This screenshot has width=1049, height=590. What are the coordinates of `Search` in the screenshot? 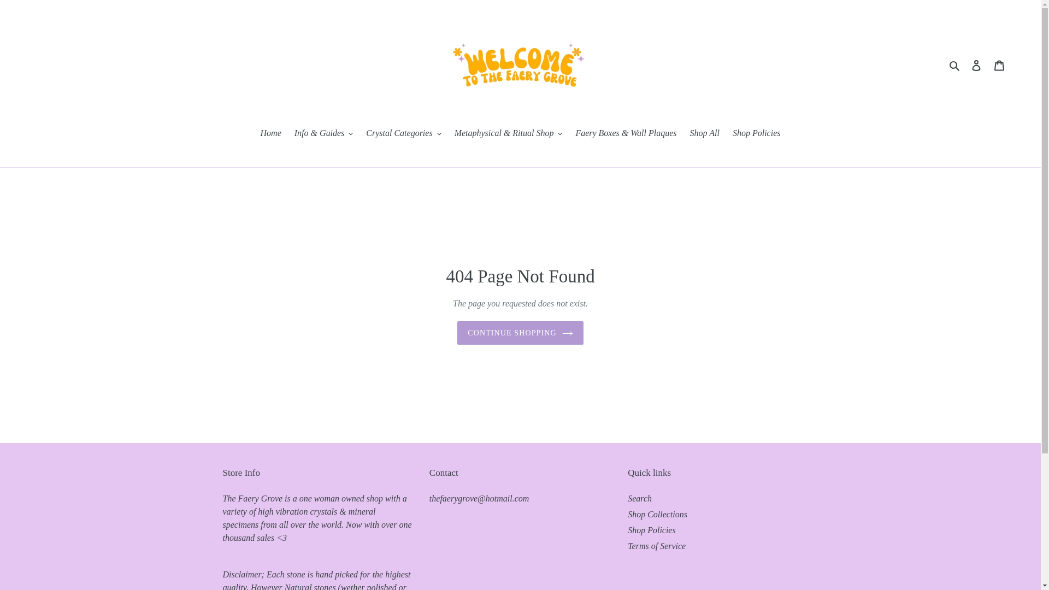 It's located at (955, 64).